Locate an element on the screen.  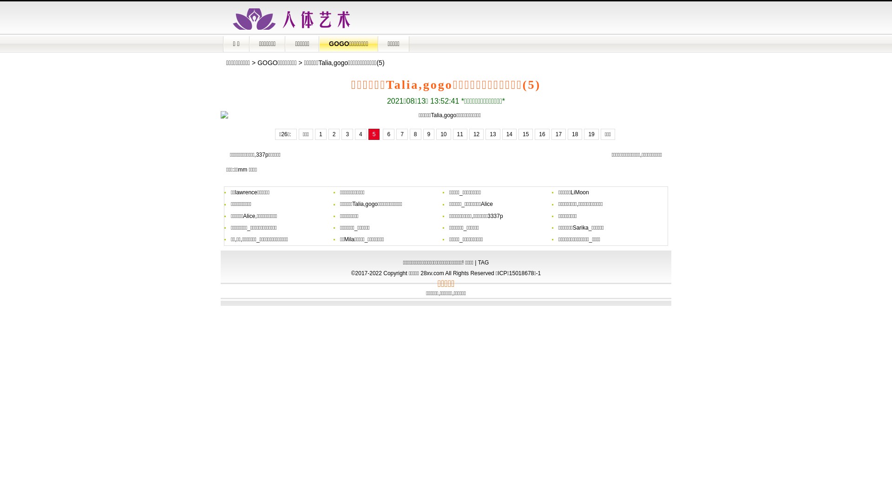
10 is located at coordinates (443, 134).